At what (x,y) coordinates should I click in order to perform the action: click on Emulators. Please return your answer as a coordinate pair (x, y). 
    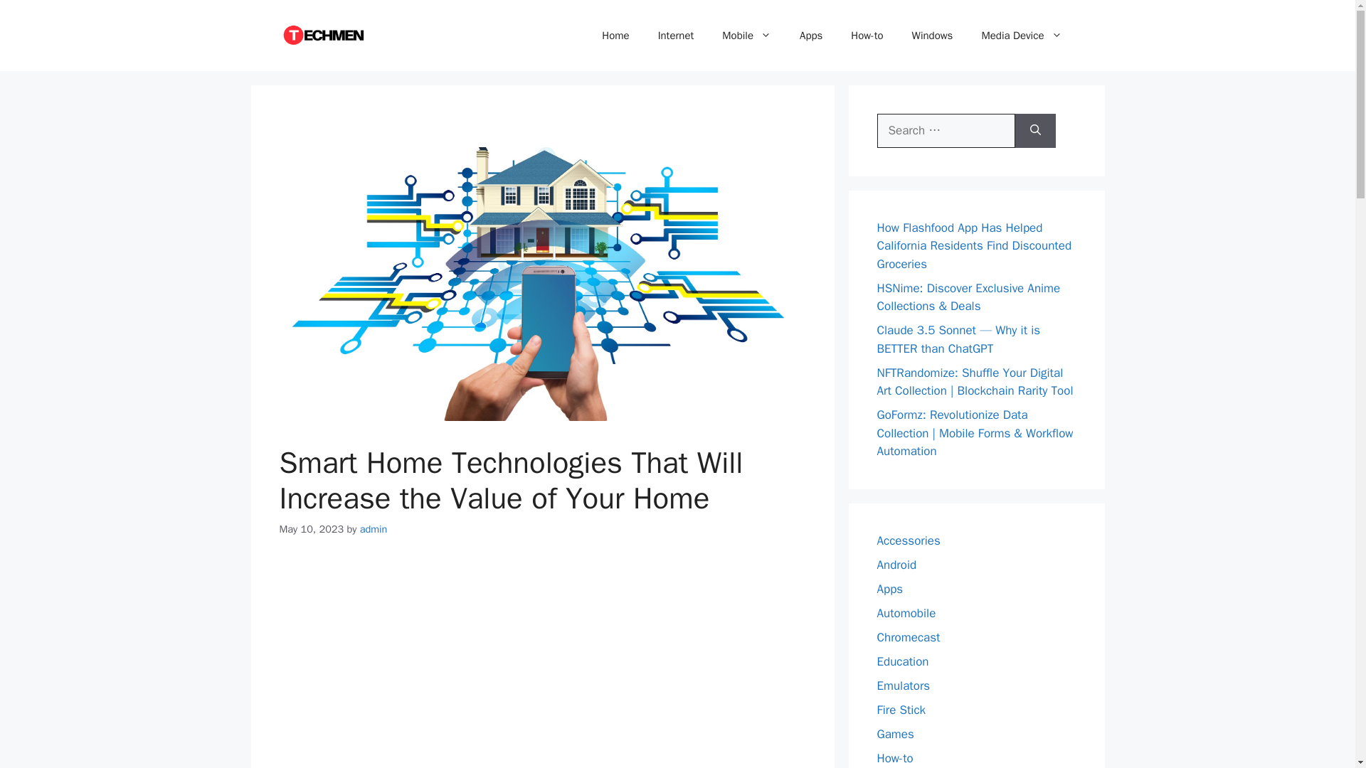
    Looking at the image, I should click on (904, 686).